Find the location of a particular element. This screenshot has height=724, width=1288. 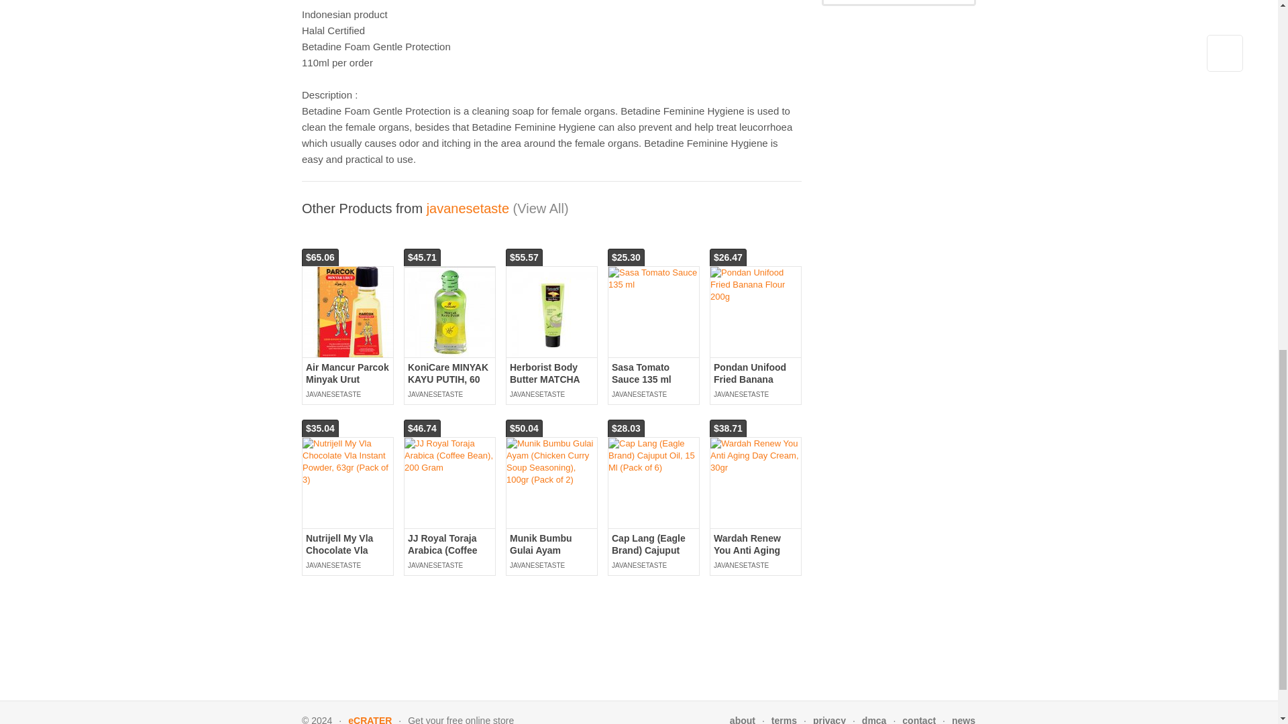

Sasa Tomato Sauce 135 ml is located at coordinates (641, 373).